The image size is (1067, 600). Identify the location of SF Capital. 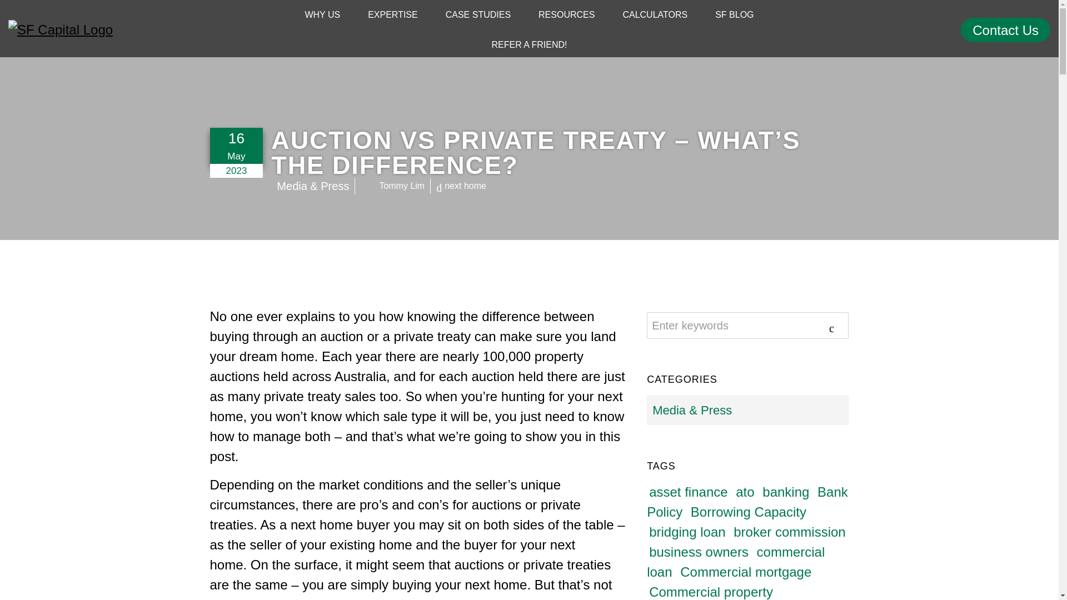
(132, 30).